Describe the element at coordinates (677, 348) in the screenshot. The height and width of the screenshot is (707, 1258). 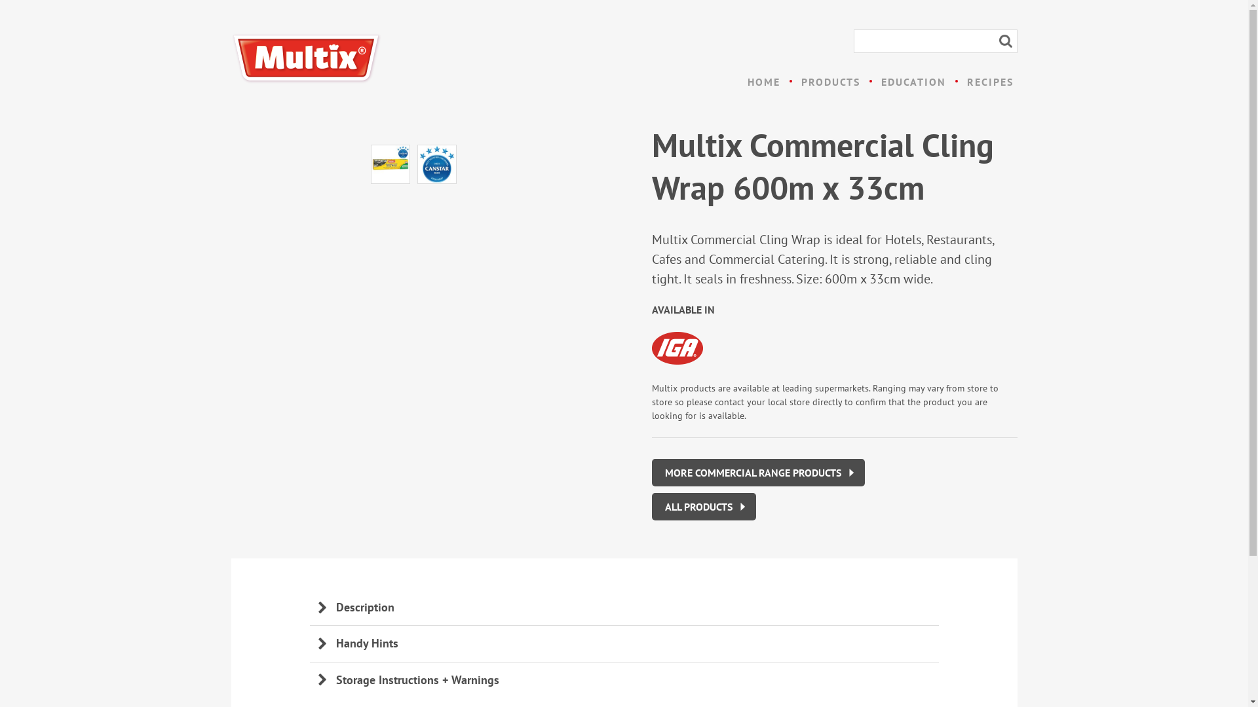
I see `IGA` at that location.